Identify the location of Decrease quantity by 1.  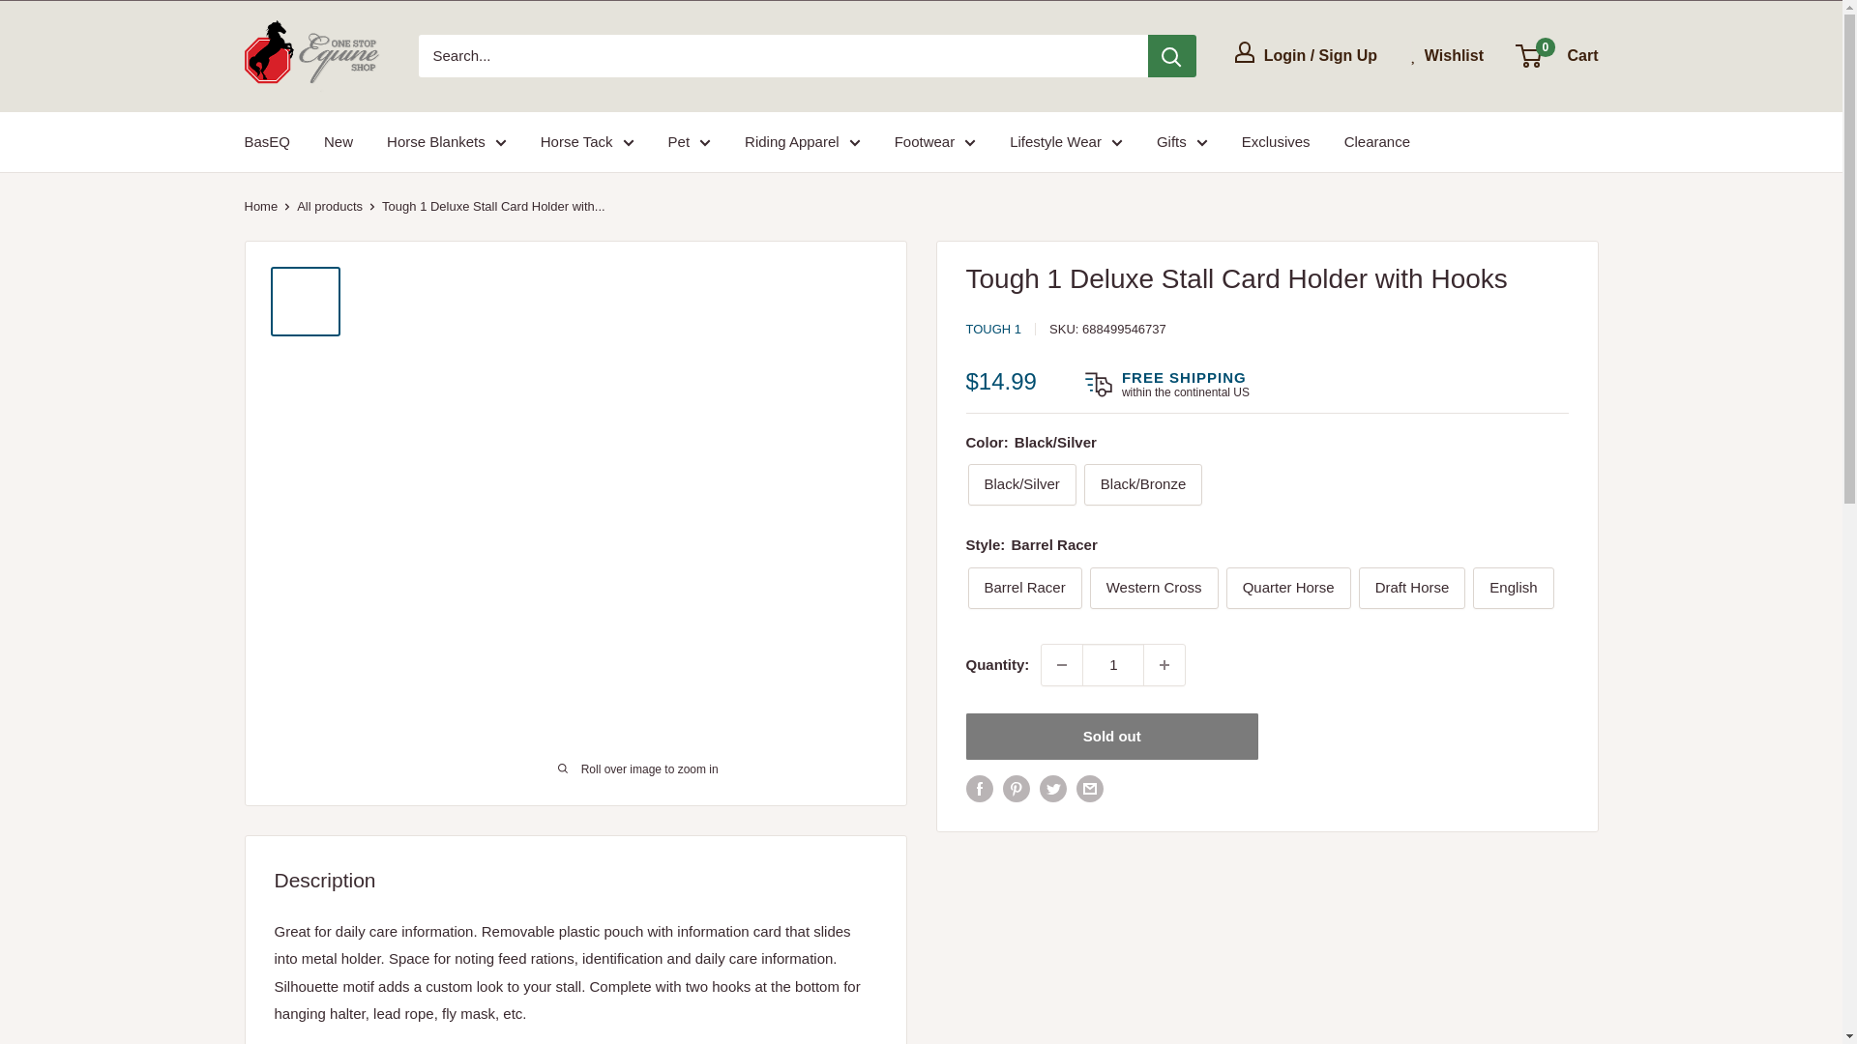
(1062, 665).